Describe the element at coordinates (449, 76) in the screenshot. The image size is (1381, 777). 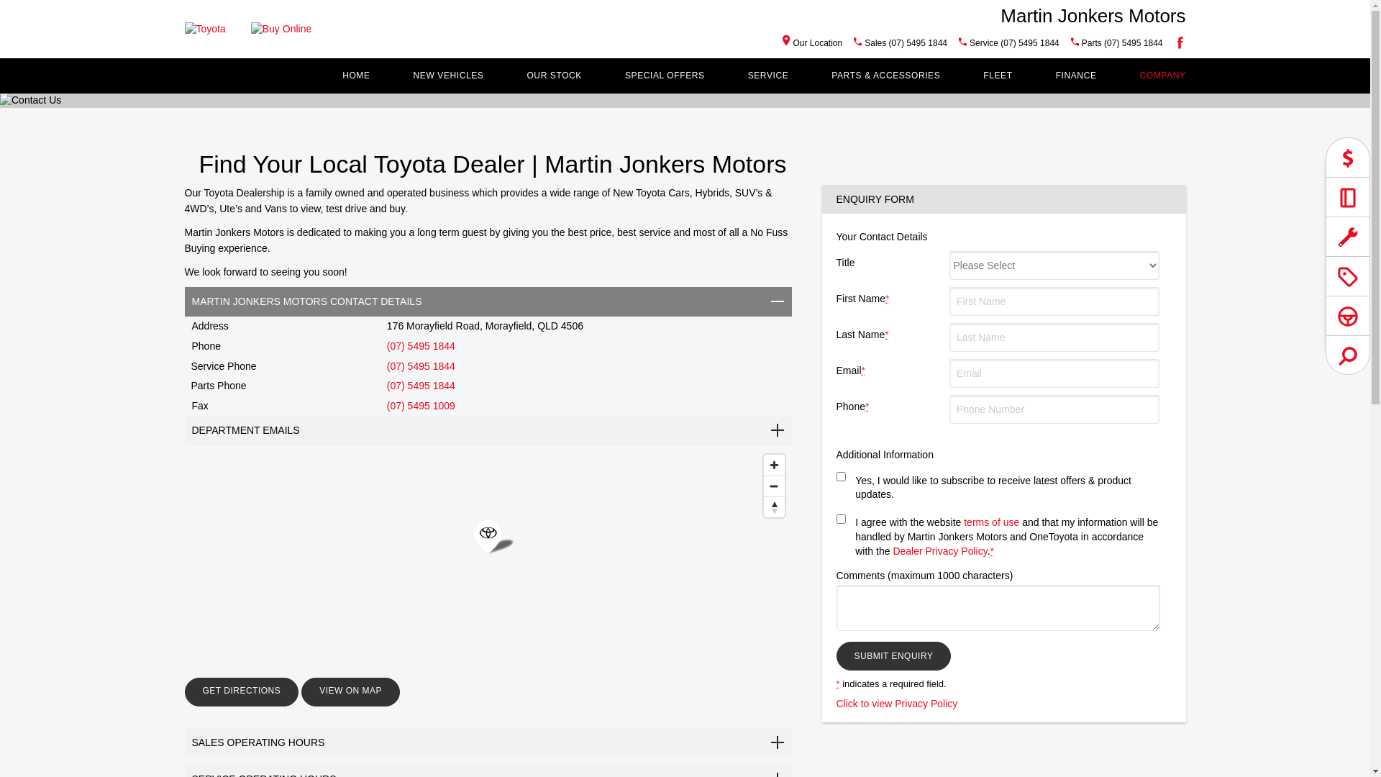
I see `NEW VEHICLES` at that location.